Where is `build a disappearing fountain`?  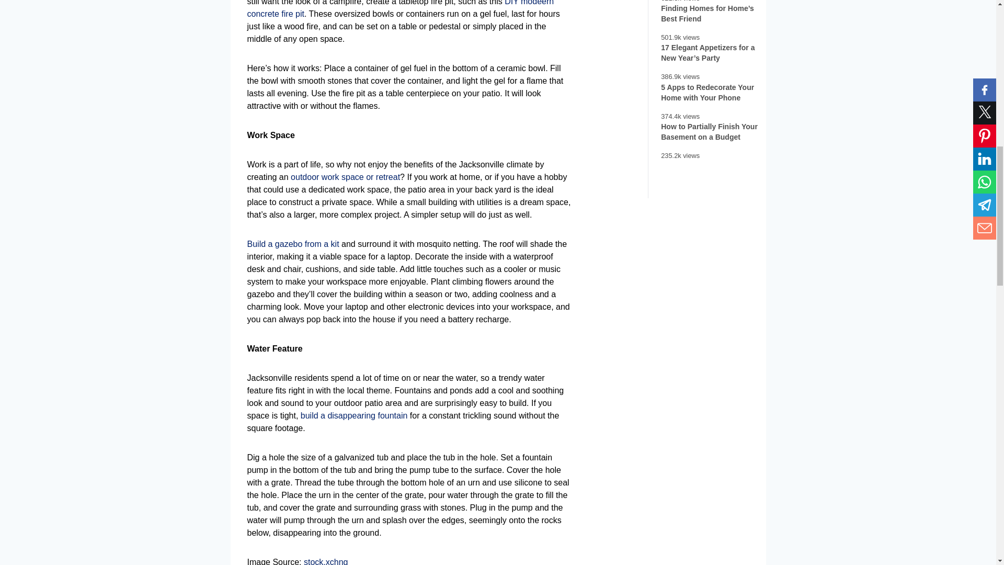 build a disappearing fountain is located at coordinates (353, 415).